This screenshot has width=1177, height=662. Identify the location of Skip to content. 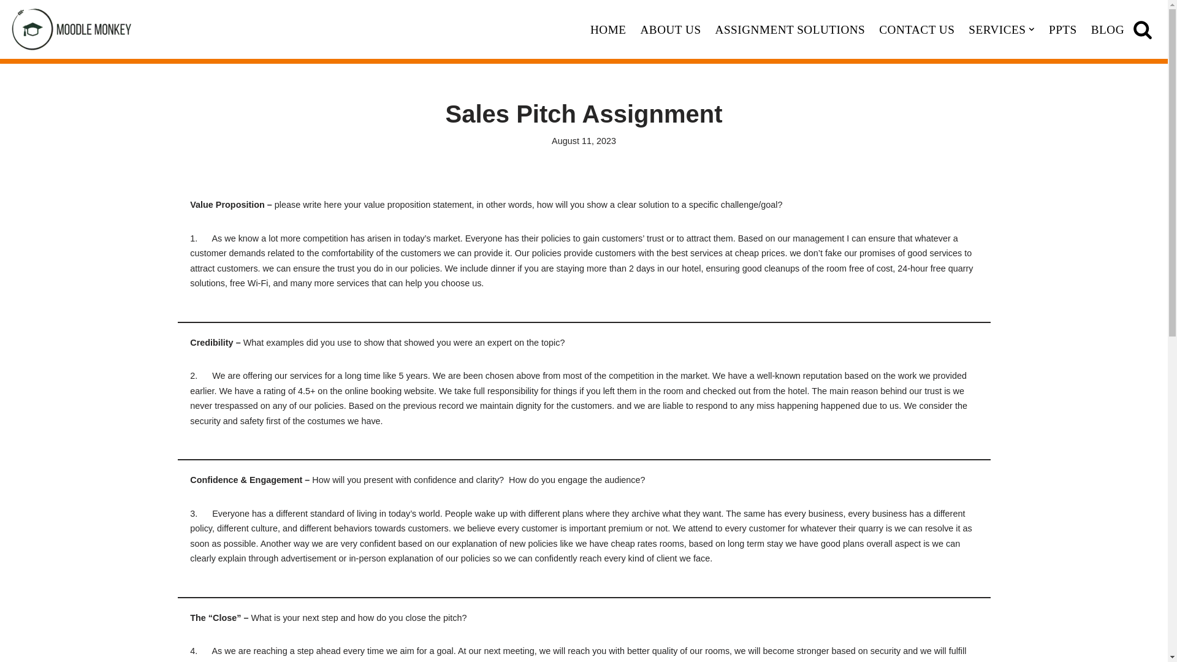
(9, 26).